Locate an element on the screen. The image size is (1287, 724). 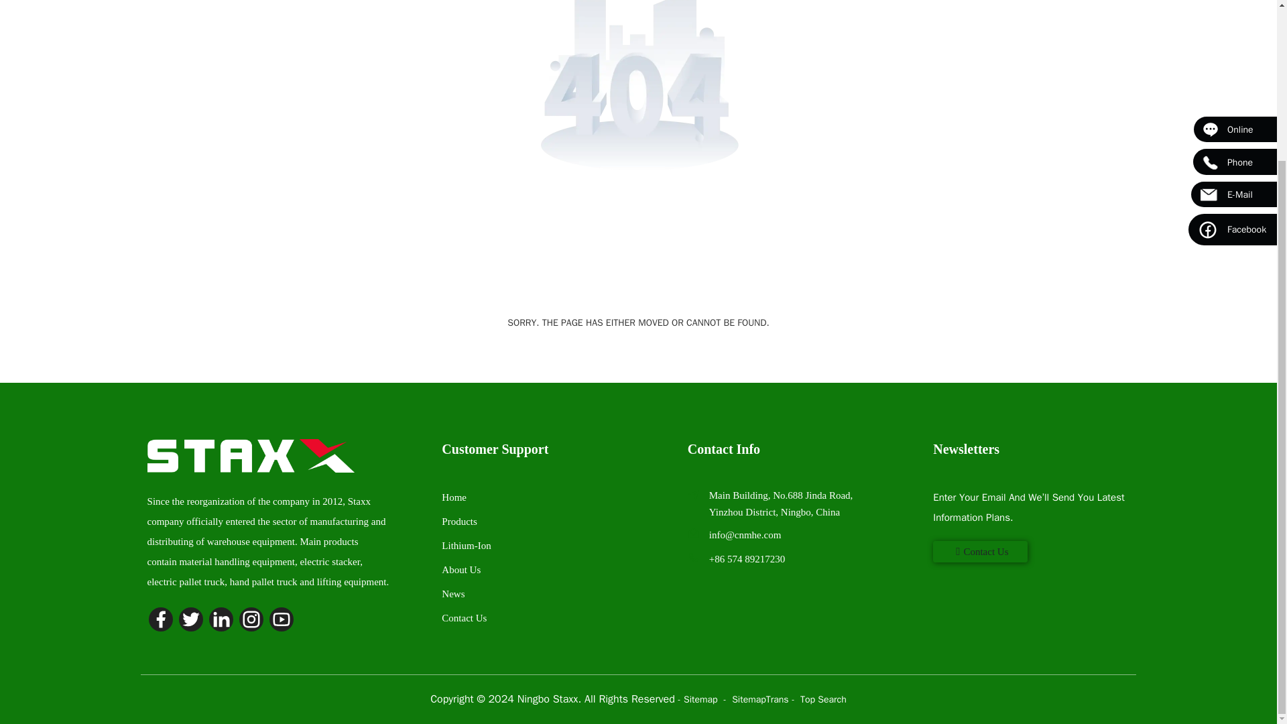
Home is located at coordinates (453, 497).